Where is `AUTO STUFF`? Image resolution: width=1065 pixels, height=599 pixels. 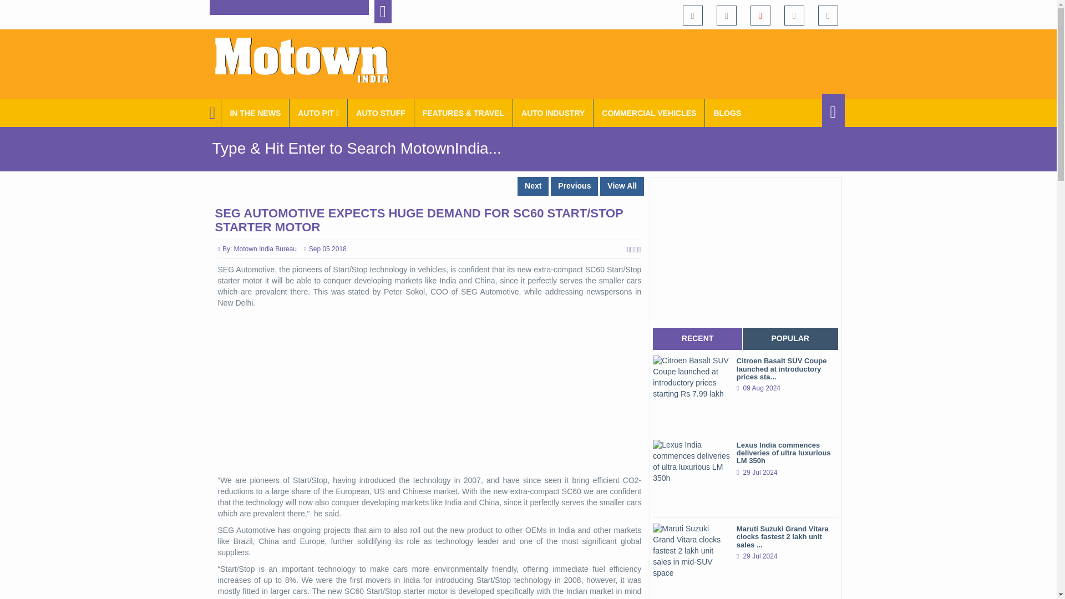
AUTO STUFF is located at coordinates (381, 113).